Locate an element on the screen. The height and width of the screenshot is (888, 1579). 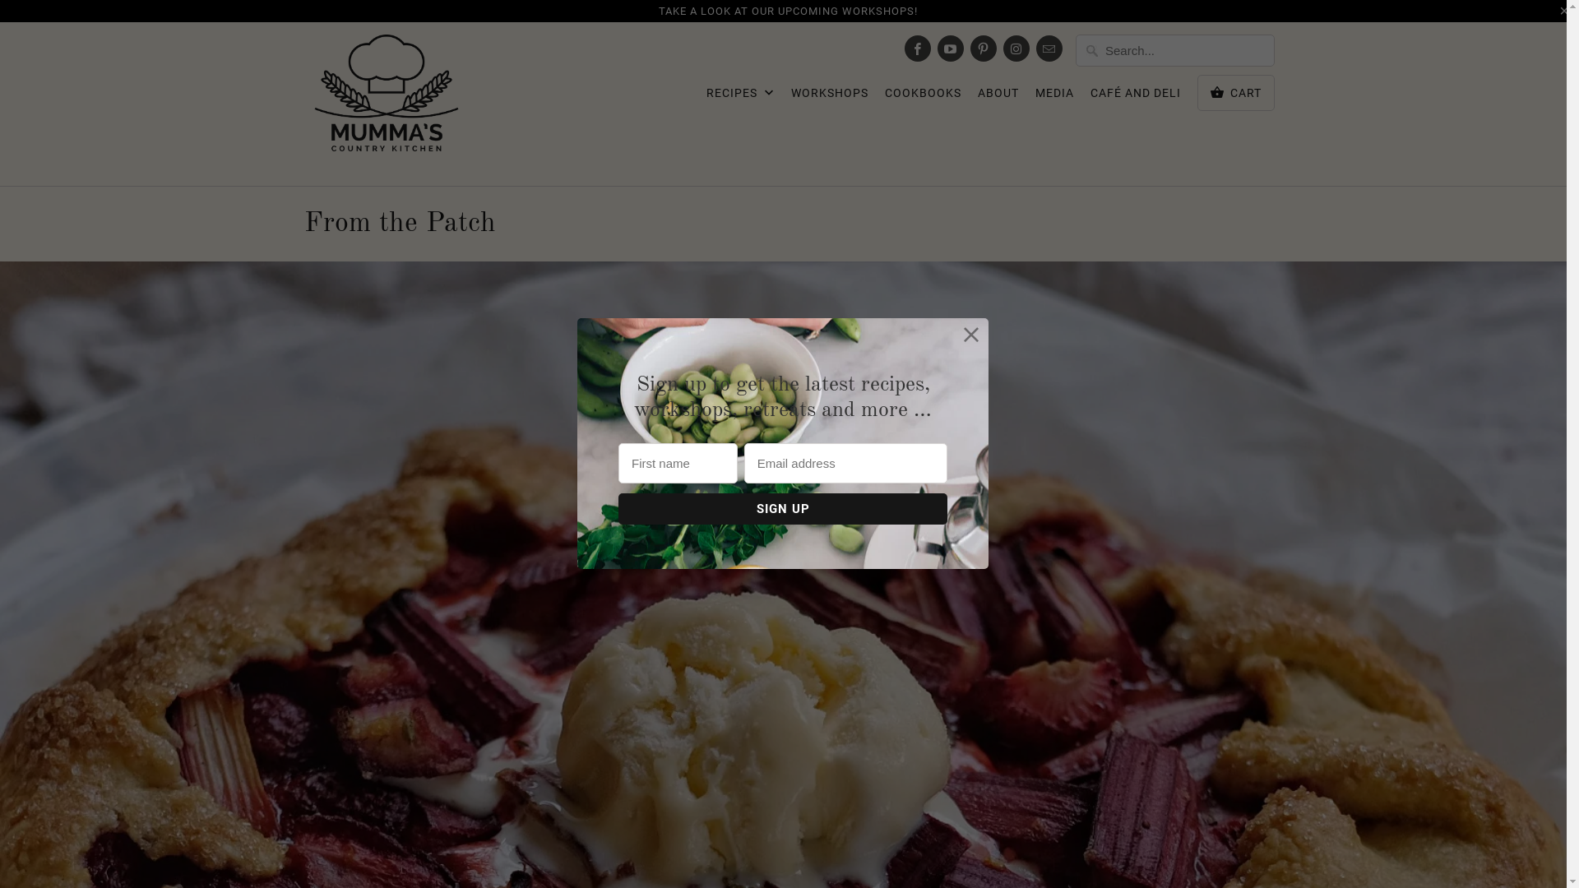
Email Mumma's Country Kitchen is located at coordinates (1049, 49).